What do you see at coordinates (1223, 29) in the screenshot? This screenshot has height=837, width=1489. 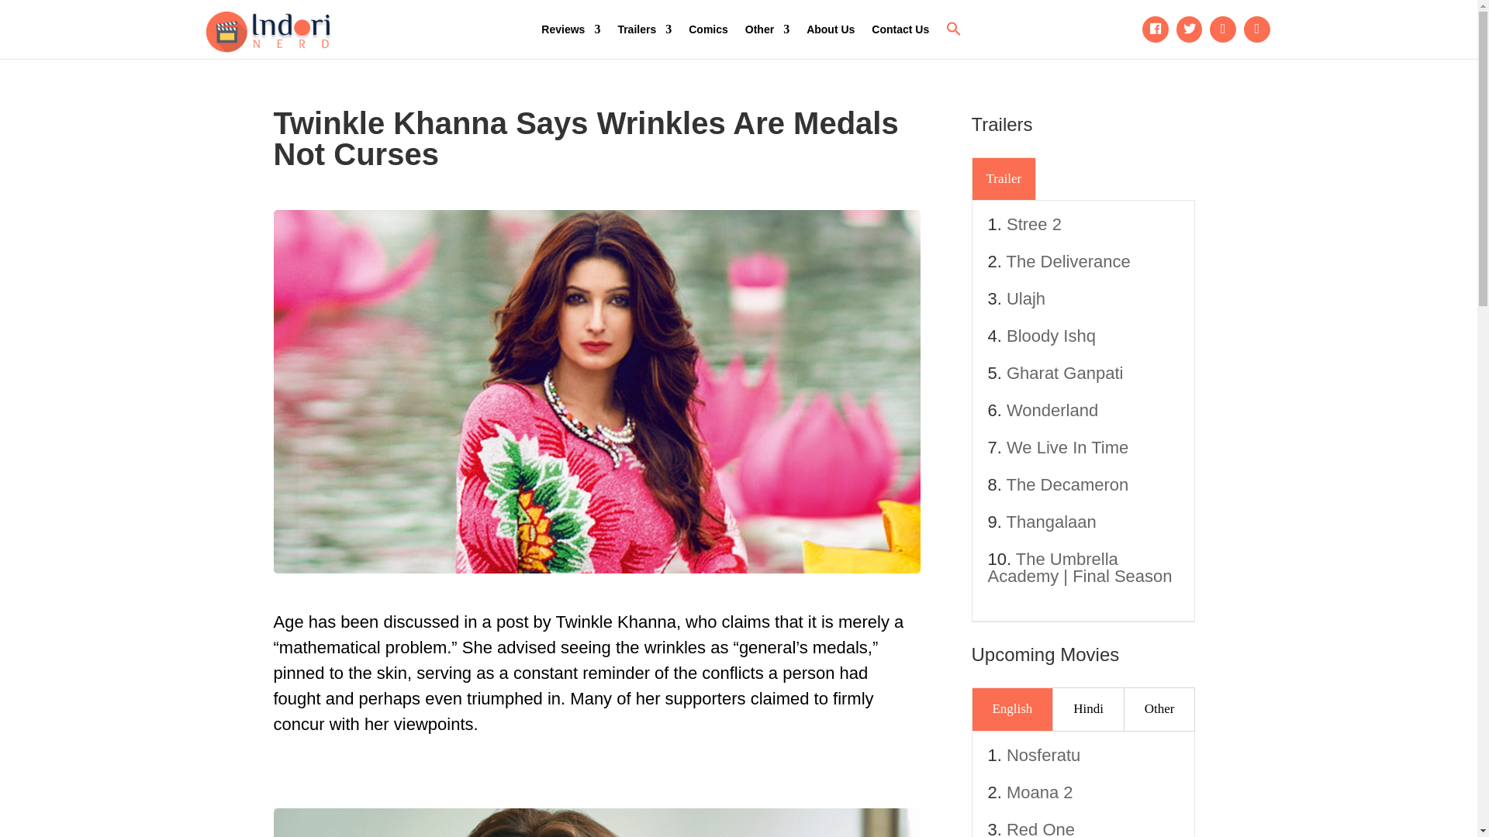 I see `Youtube` at bounding box center [1223, 29].